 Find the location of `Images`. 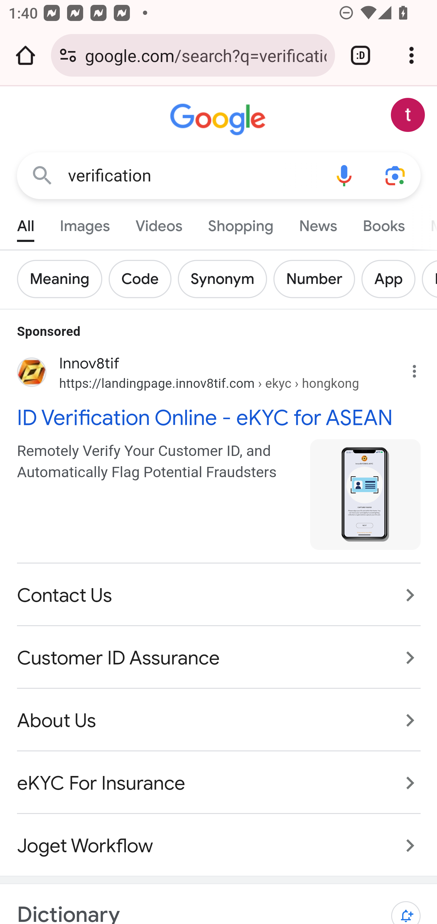

Images is located at coordinates (85, 223).